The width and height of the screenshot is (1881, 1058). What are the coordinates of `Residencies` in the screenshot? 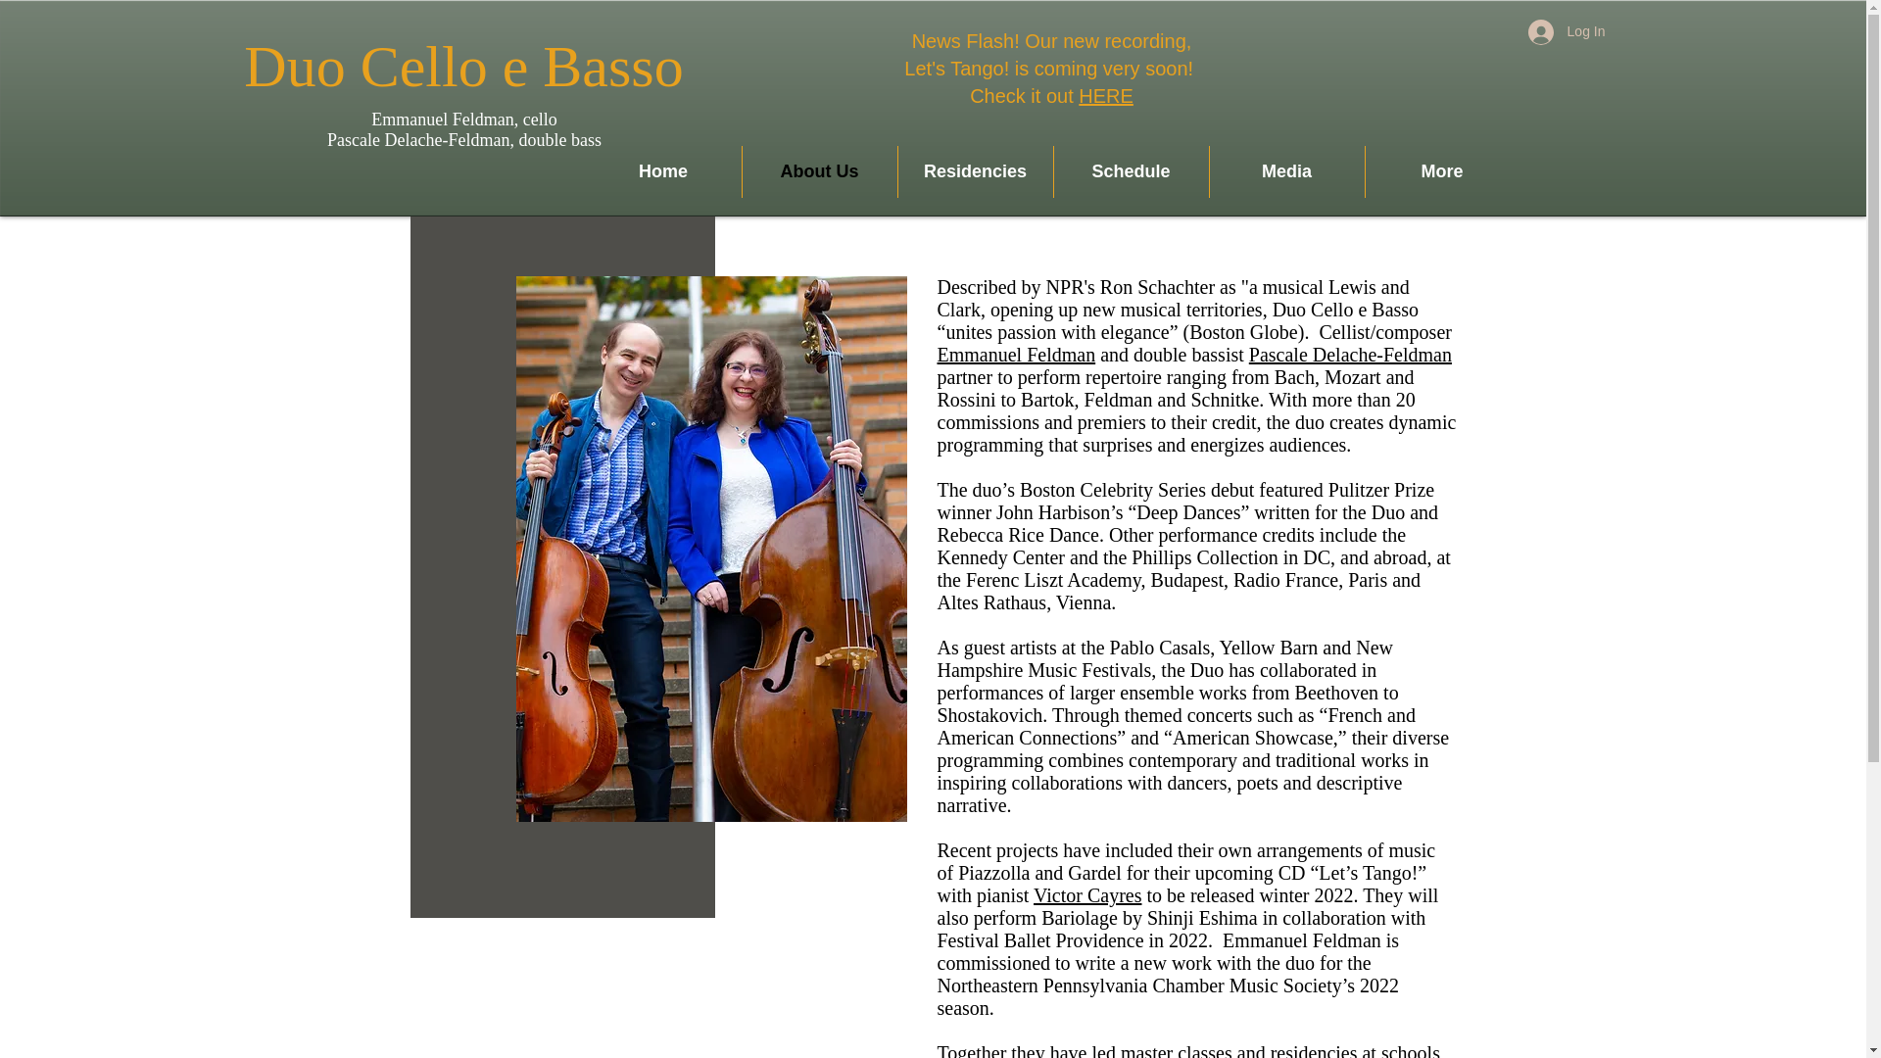 It's located at (974, 171).